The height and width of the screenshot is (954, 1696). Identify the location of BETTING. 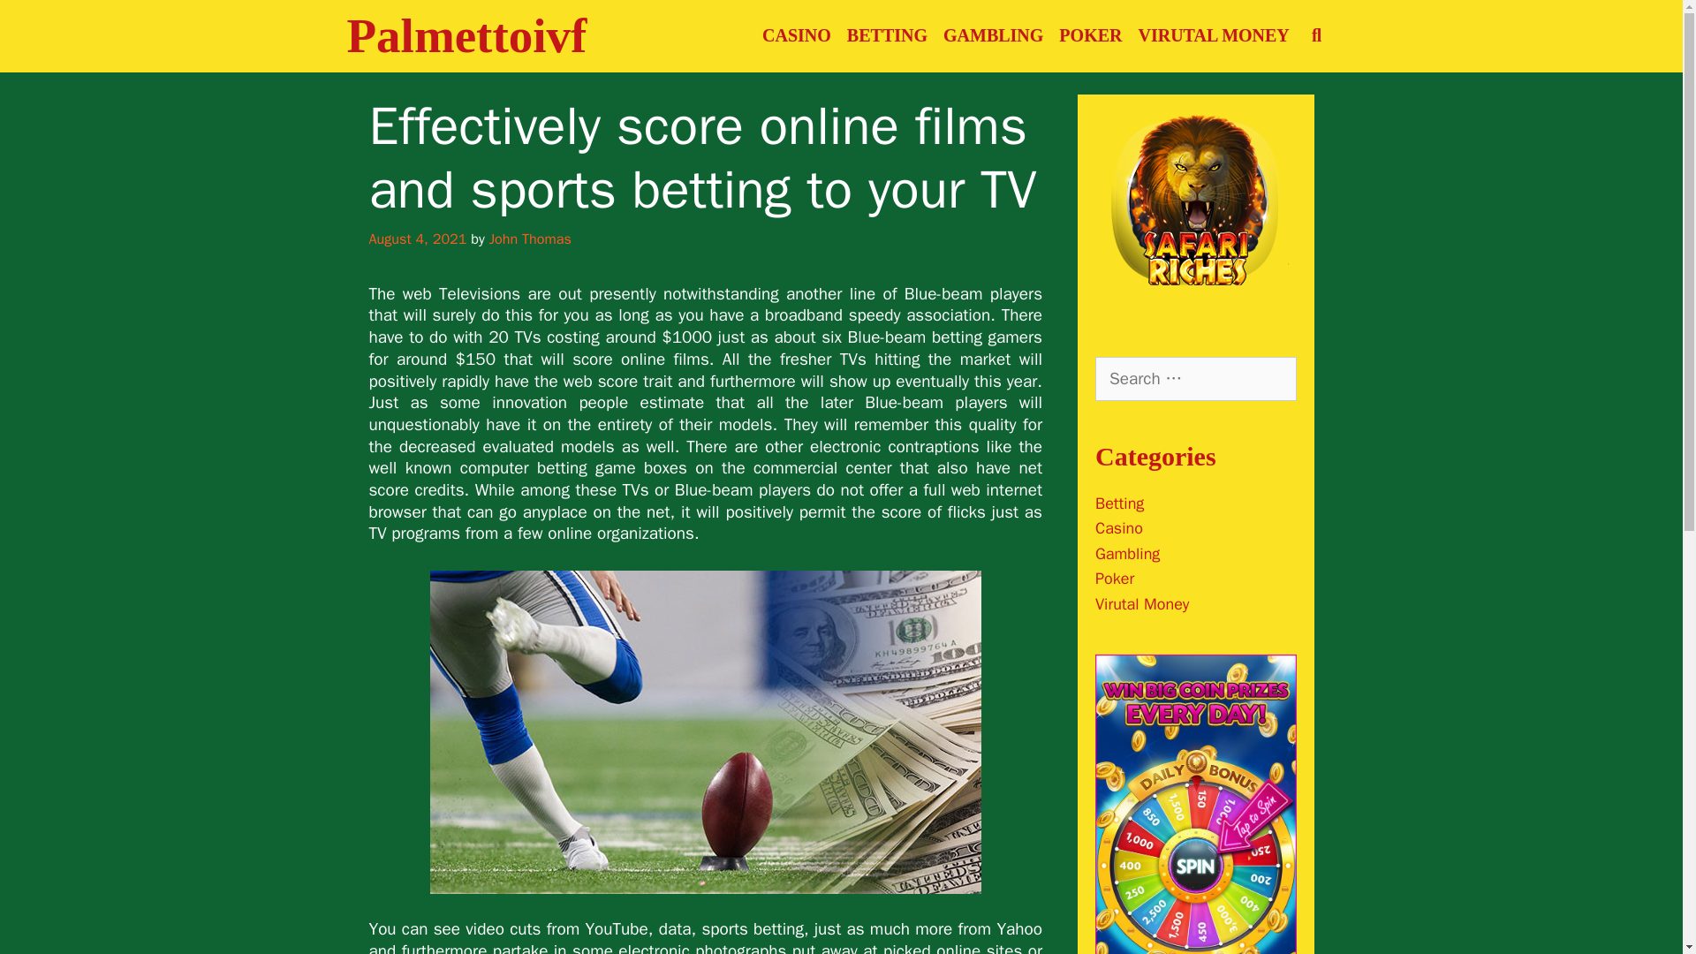
(887, 35).